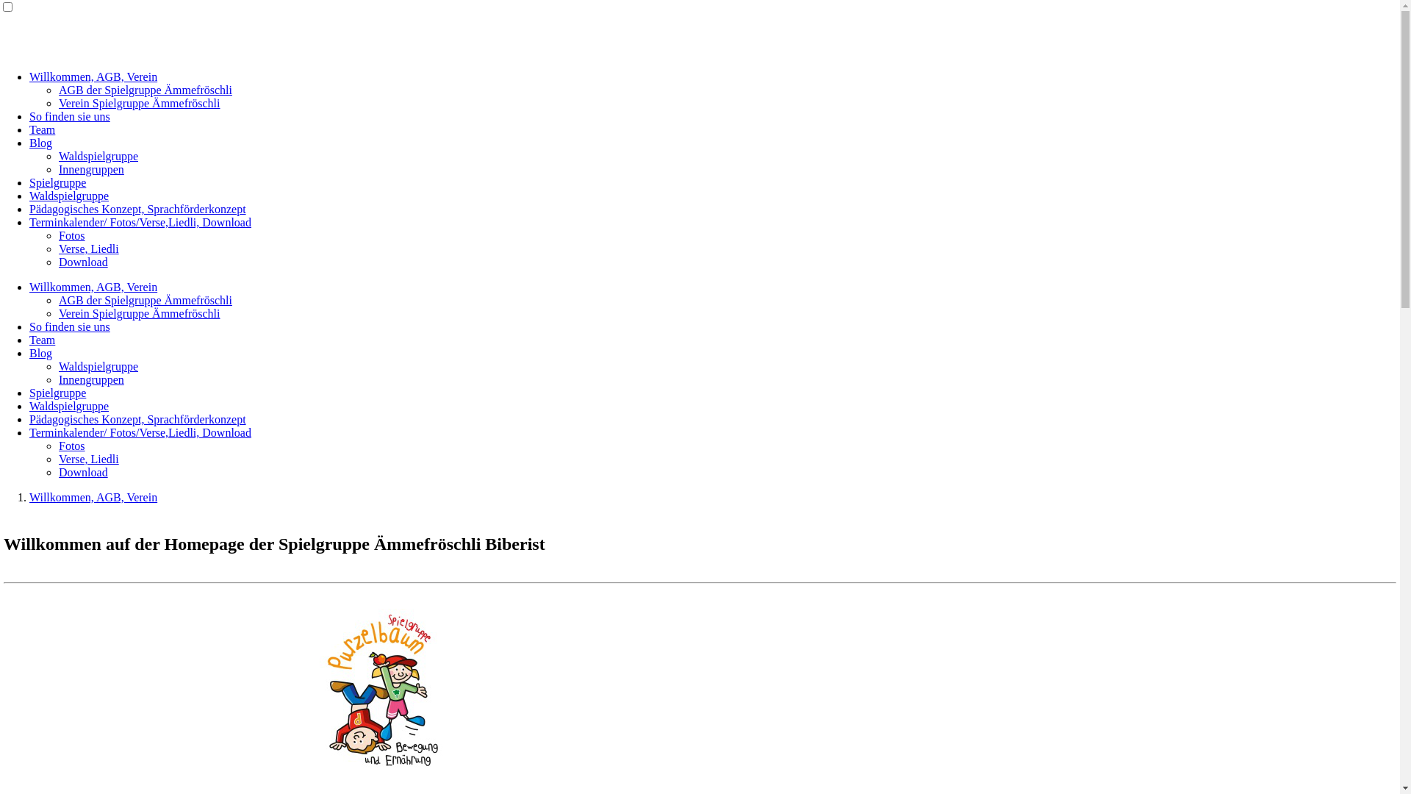 This screenshot has height=794, width=1411. What do you see at coordinates (98, 366) in the screenshot?
I see `Waldspielgruppe` at bounding box center [98, 366].